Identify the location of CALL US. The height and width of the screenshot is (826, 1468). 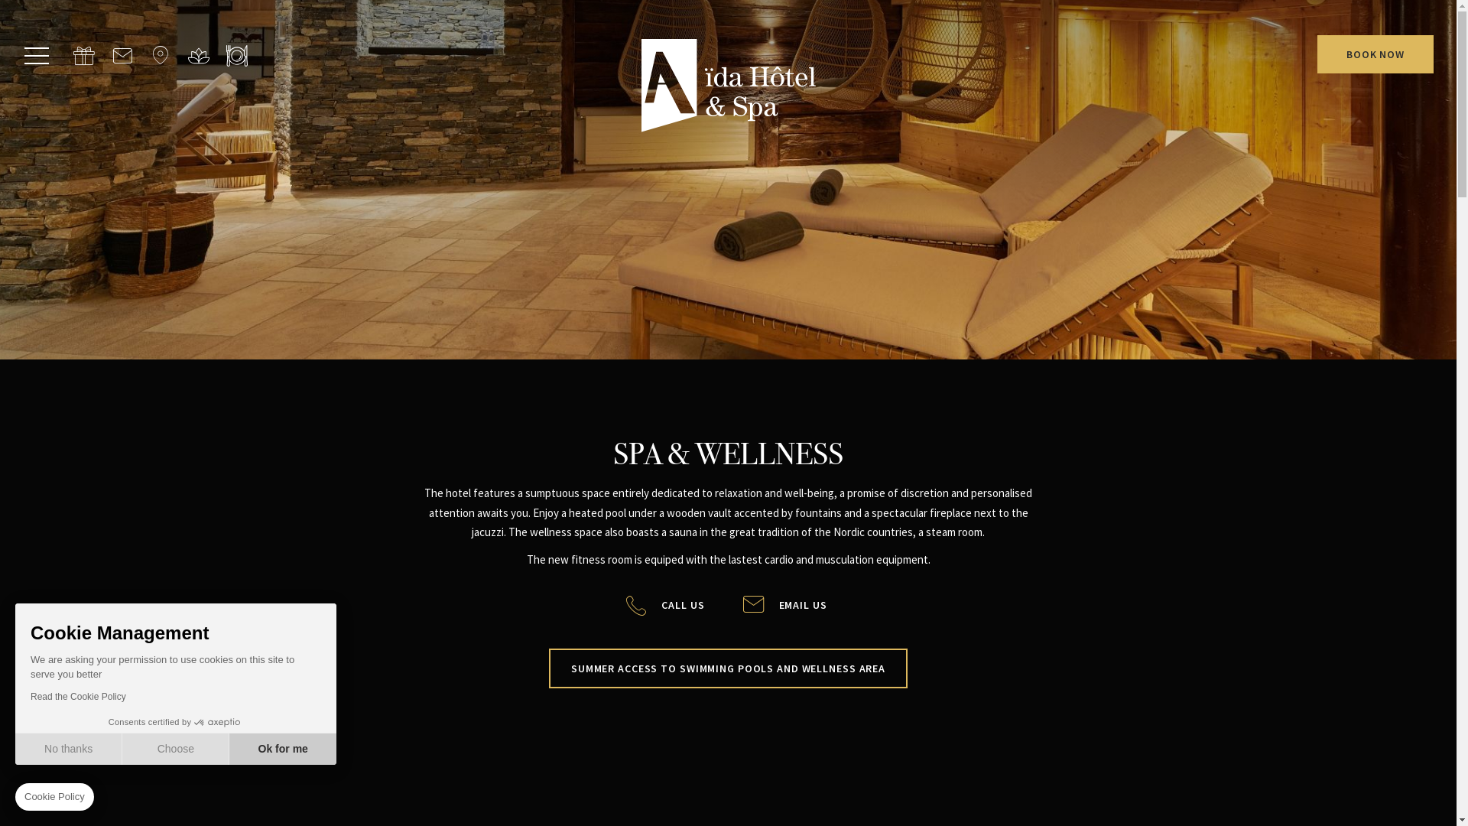
(683, 606).